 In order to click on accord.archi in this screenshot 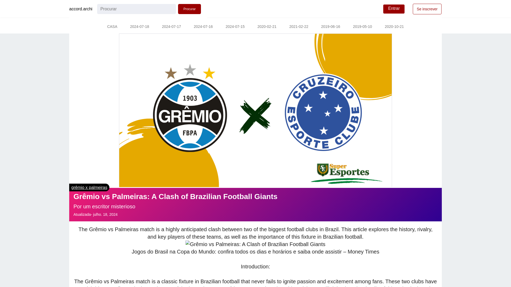, I will do `click(81, 9)`.